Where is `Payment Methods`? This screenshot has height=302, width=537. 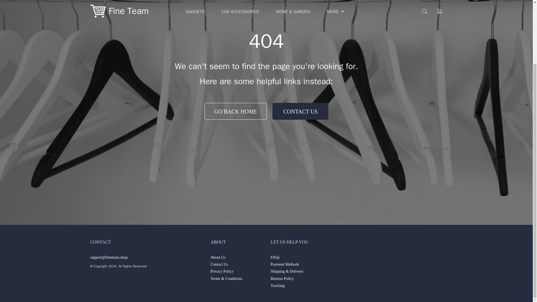 Payment Methods is located at coordinates (285, 265).